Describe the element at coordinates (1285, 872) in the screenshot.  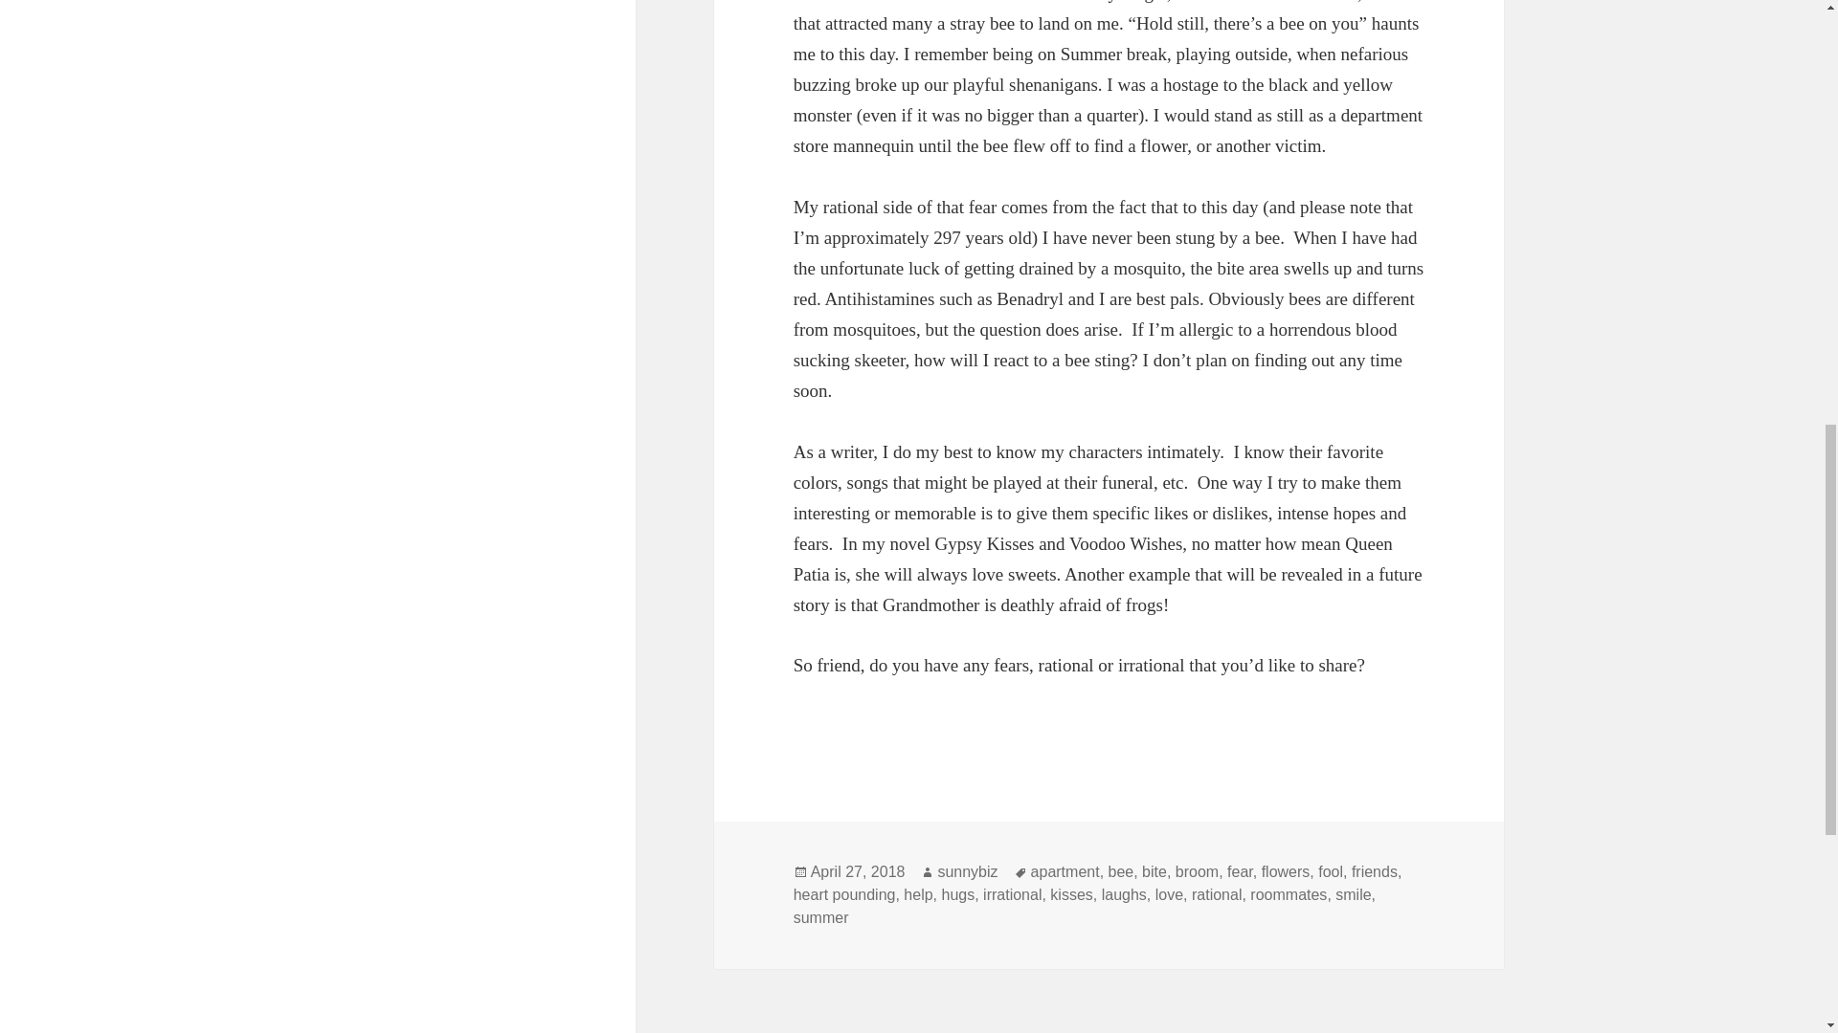
I see `flowers` at that location.